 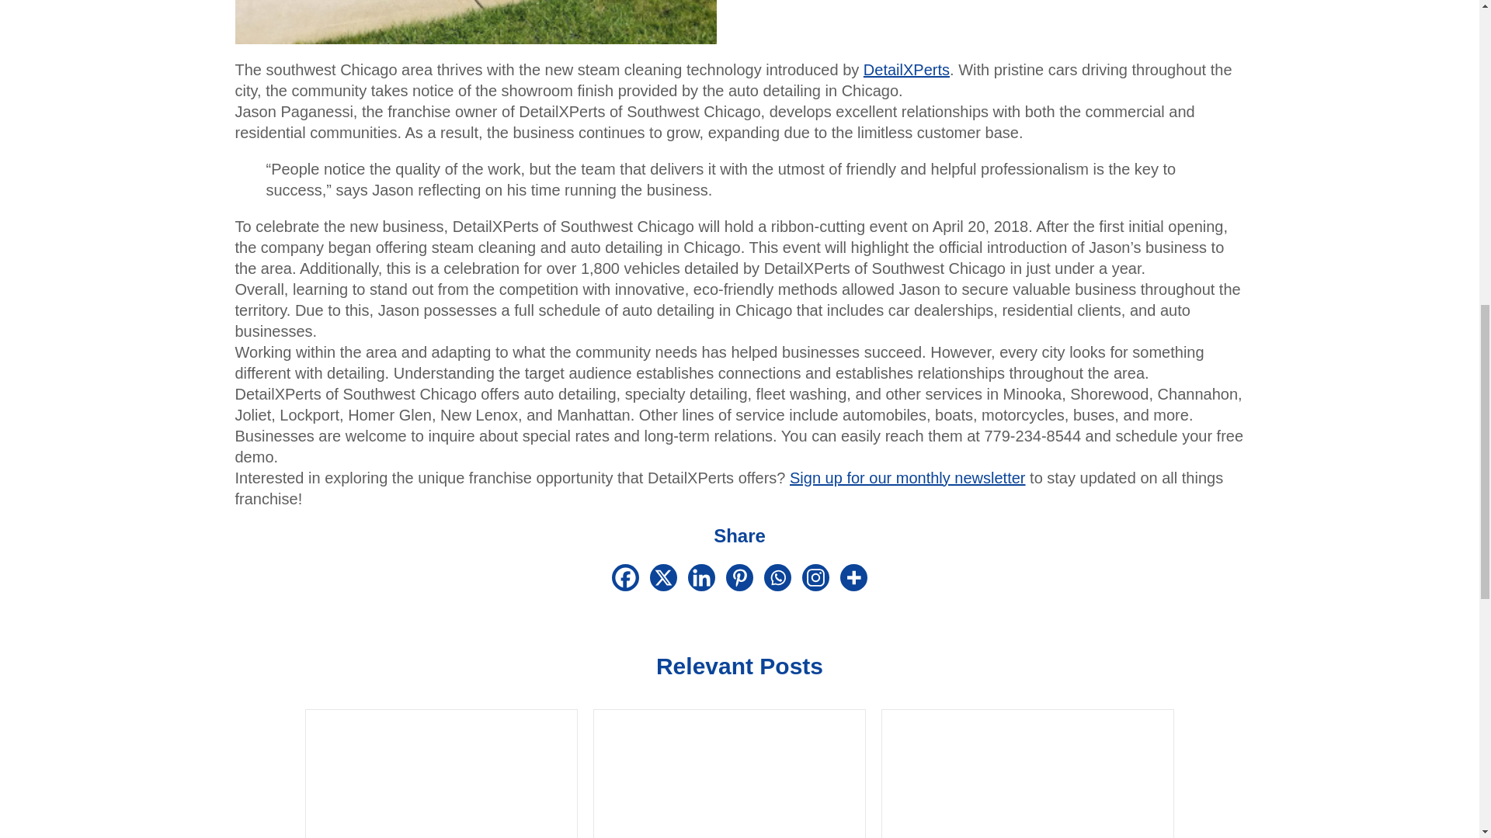 I want to click on More, so click(x=854, y=577).